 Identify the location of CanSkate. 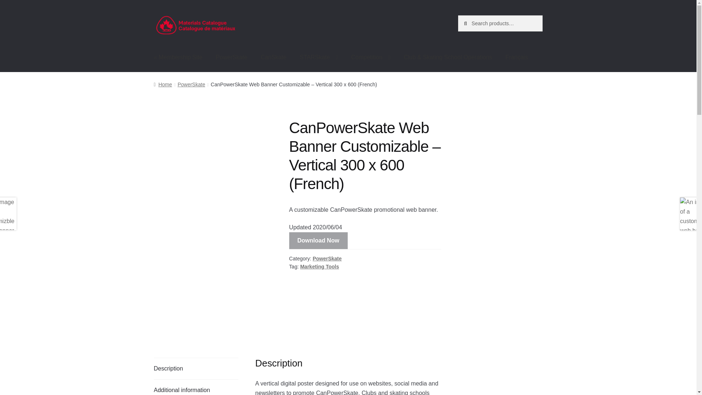
(273, 57).